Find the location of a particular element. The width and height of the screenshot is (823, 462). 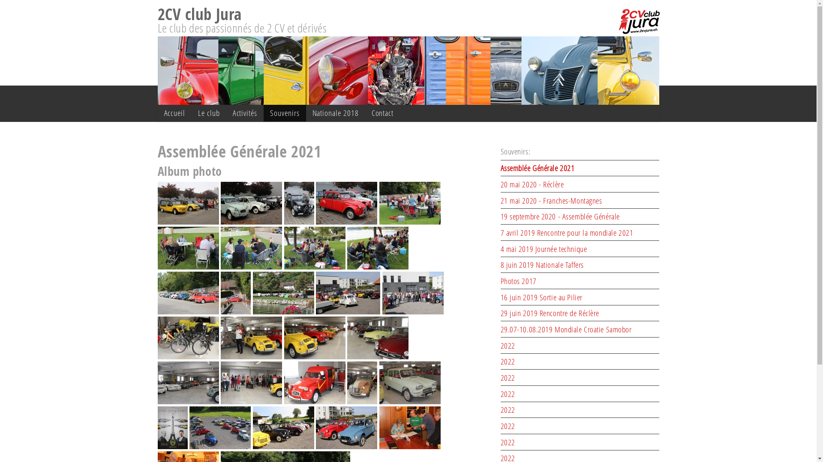

7 avril 2019 Rencontre pour la mondiale 2021 is located at coordinates (567, 233).